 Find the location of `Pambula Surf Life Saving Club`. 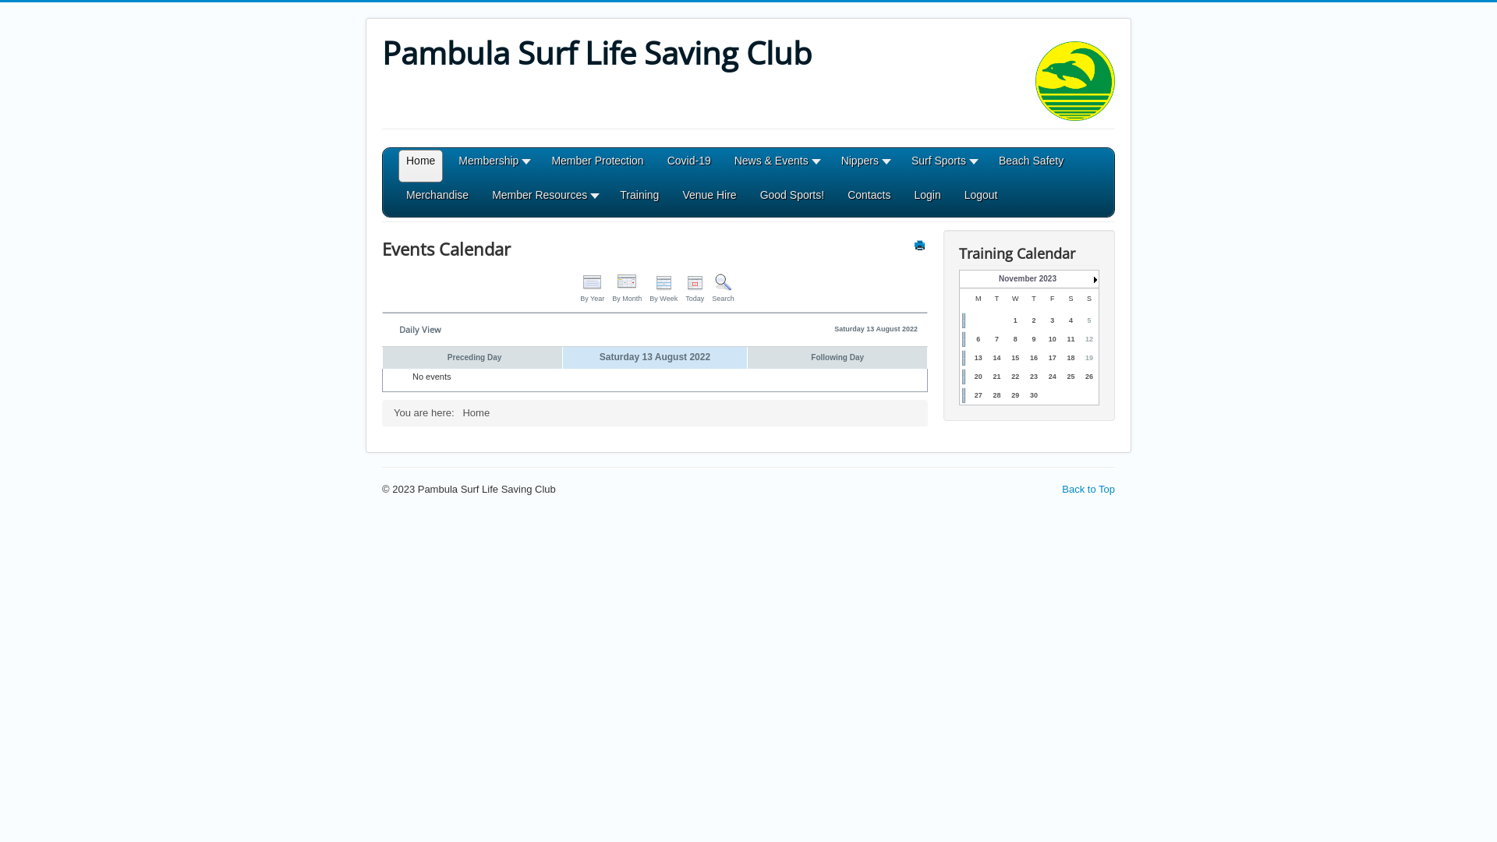

Pambula Surf Life Saving Club is located at coordinates (596, 53).